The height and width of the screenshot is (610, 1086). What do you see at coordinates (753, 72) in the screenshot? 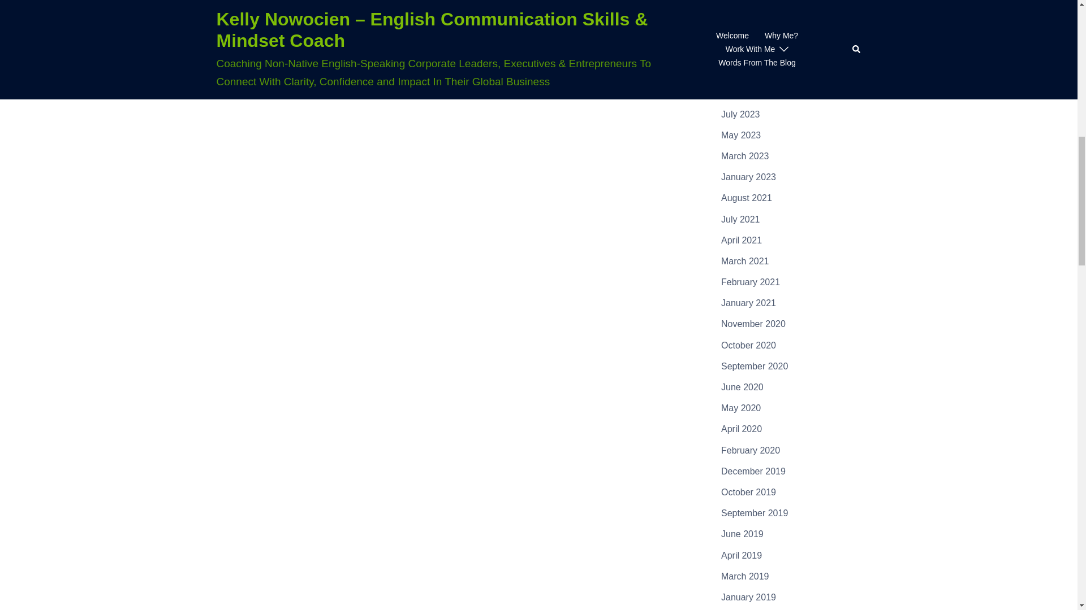
I see `November 2023` at bounding box center [753, 72].